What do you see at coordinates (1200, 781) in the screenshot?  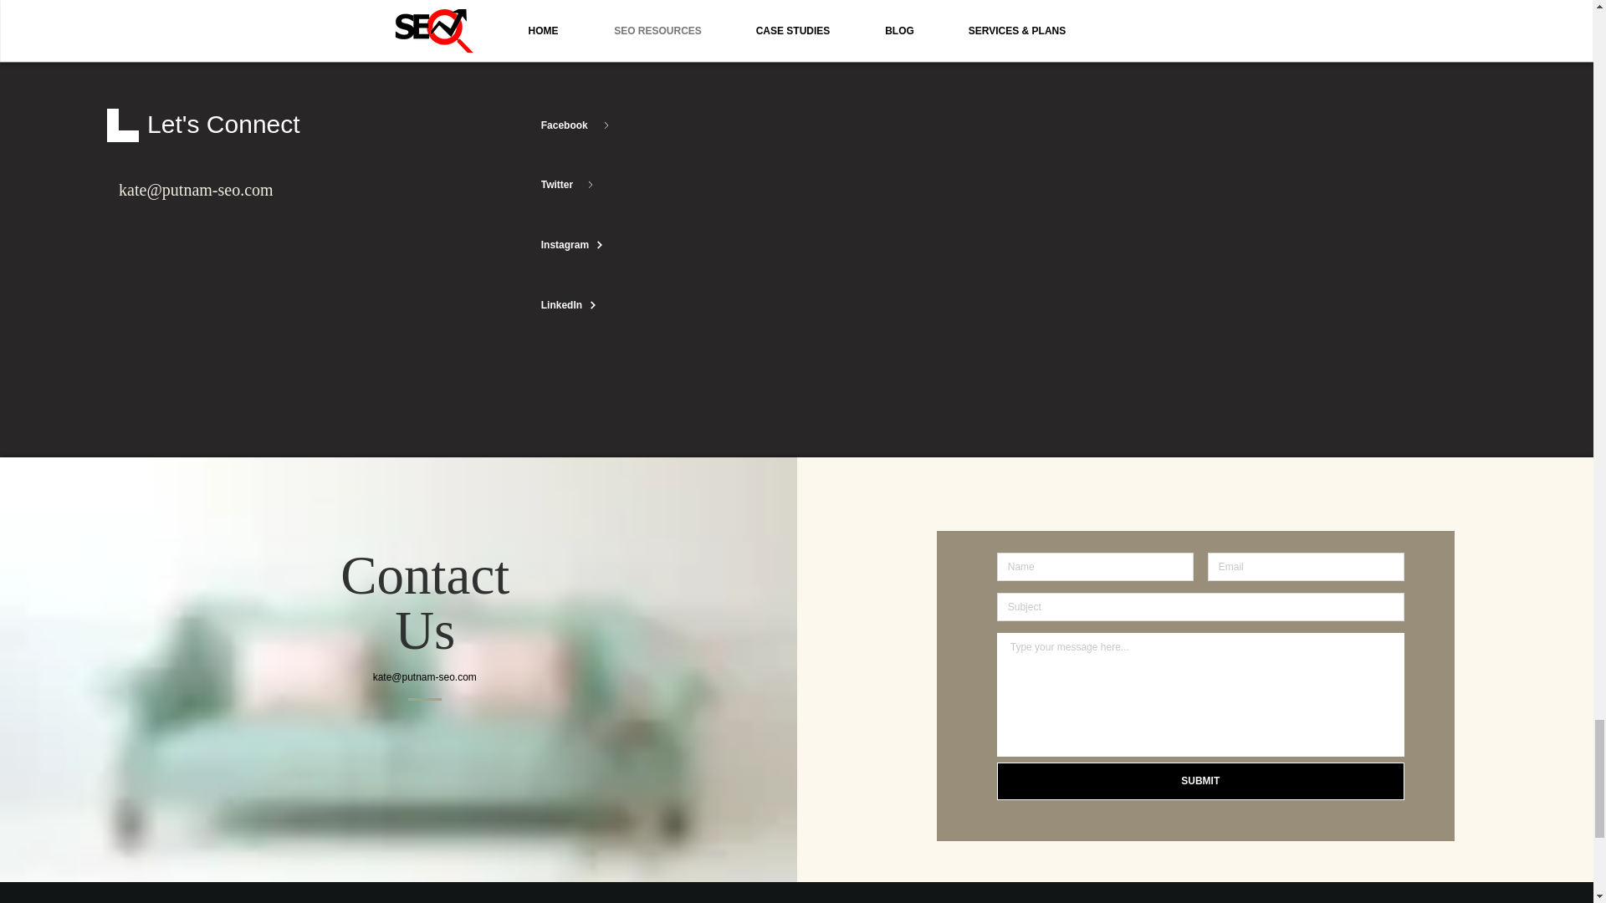 I see `SUBMIT` at bounding box center [1200, 781].